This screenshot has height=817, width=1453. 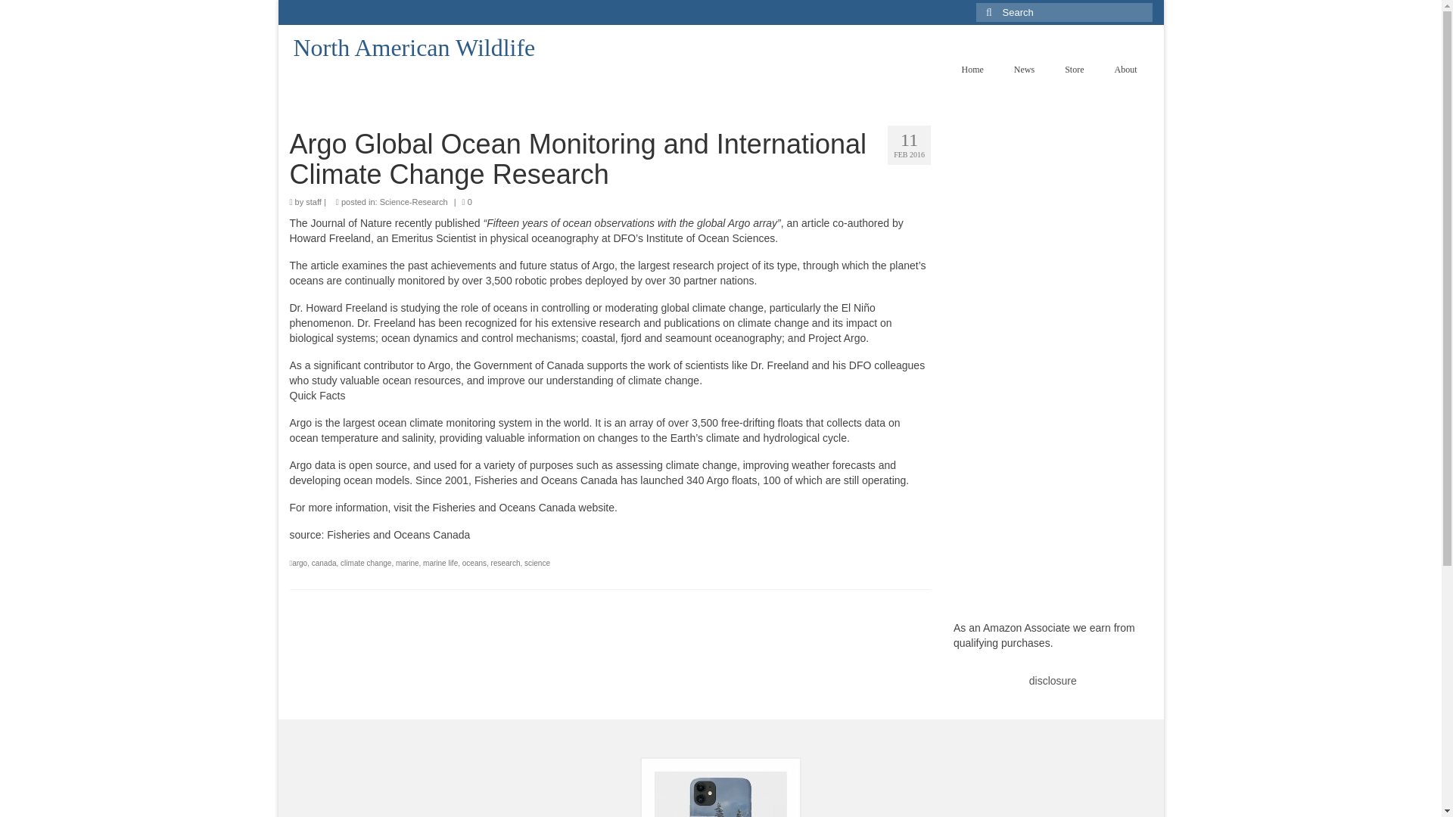 I want to click on oceans, so click(x=474, y=563).